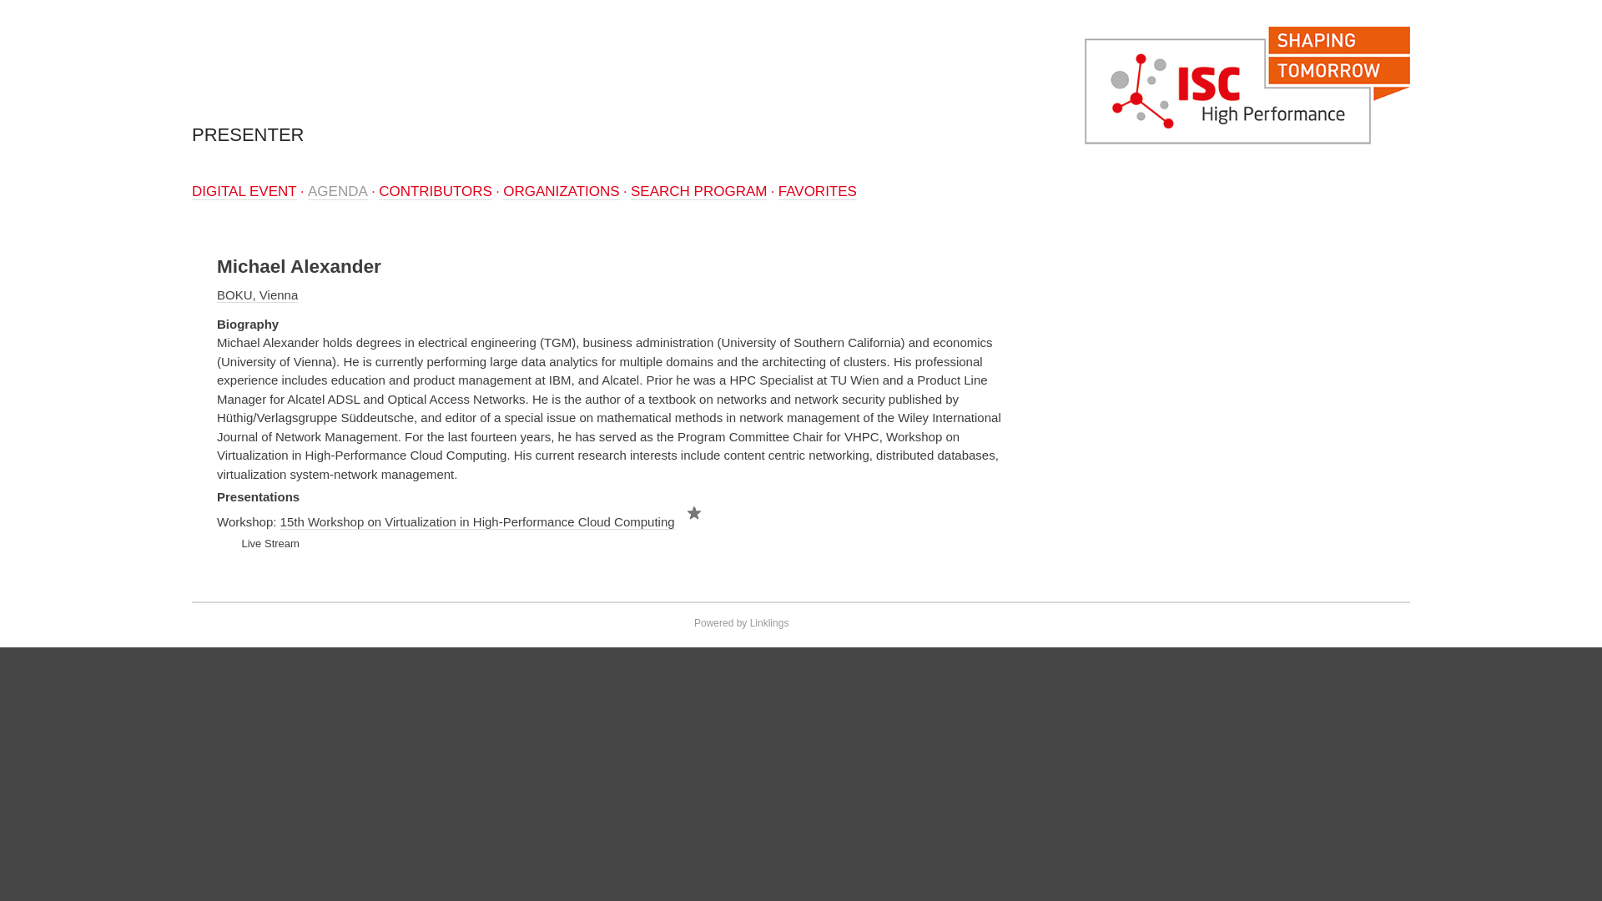 Image resolution: width=1602 pixels, height=901 pixels. I want to click on FAVORITES, so click(818, 192).